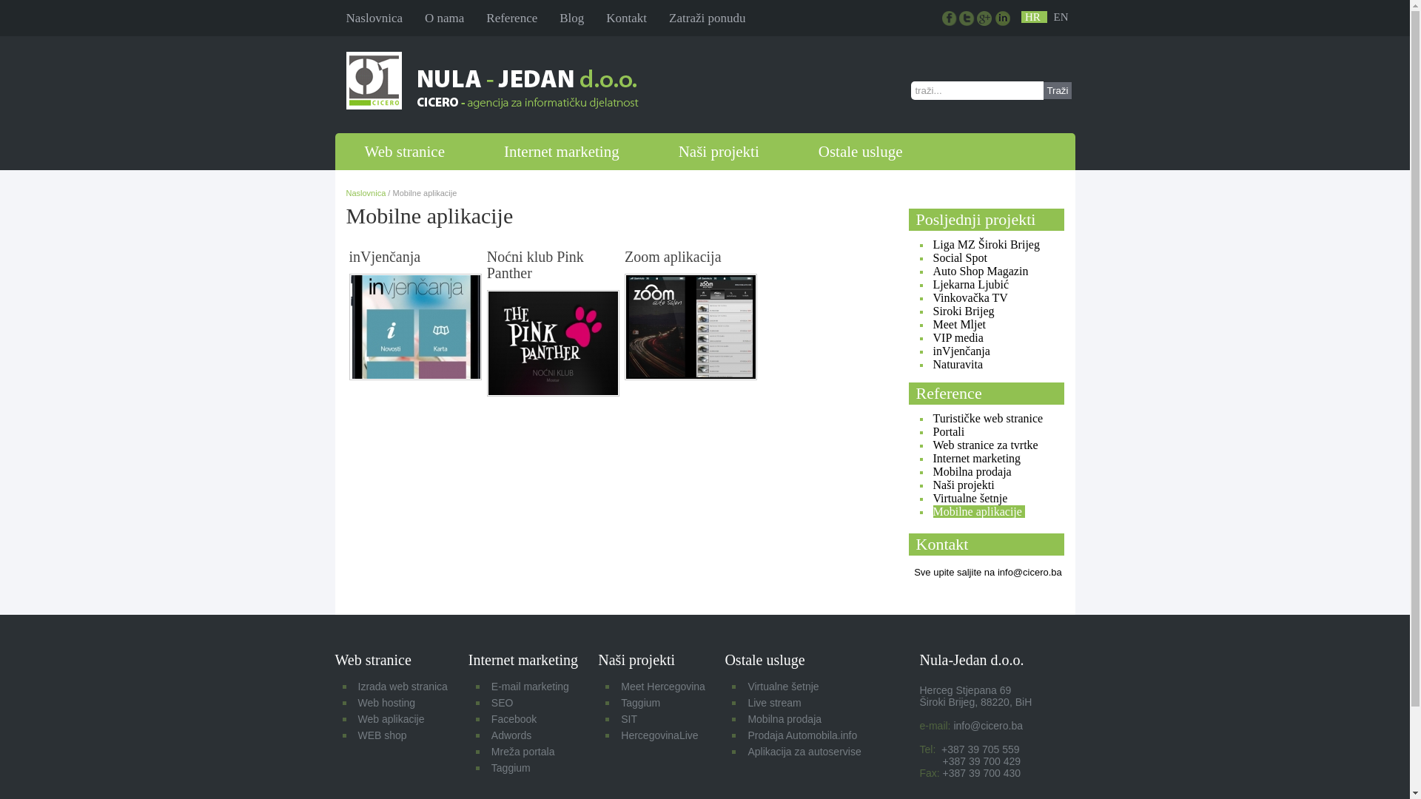 The image size is (1421, 799). Describe the element at coordinates (804, 752) in the screenshot. I see `Aplikacija za autoservise` at that location.